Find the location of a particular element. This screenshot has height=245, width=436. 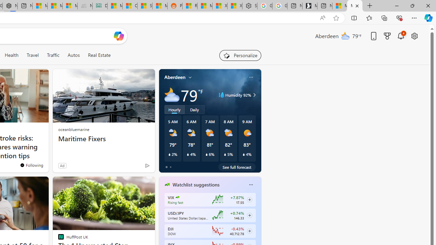

Humidity 92% is located at coordinates (253, 95).